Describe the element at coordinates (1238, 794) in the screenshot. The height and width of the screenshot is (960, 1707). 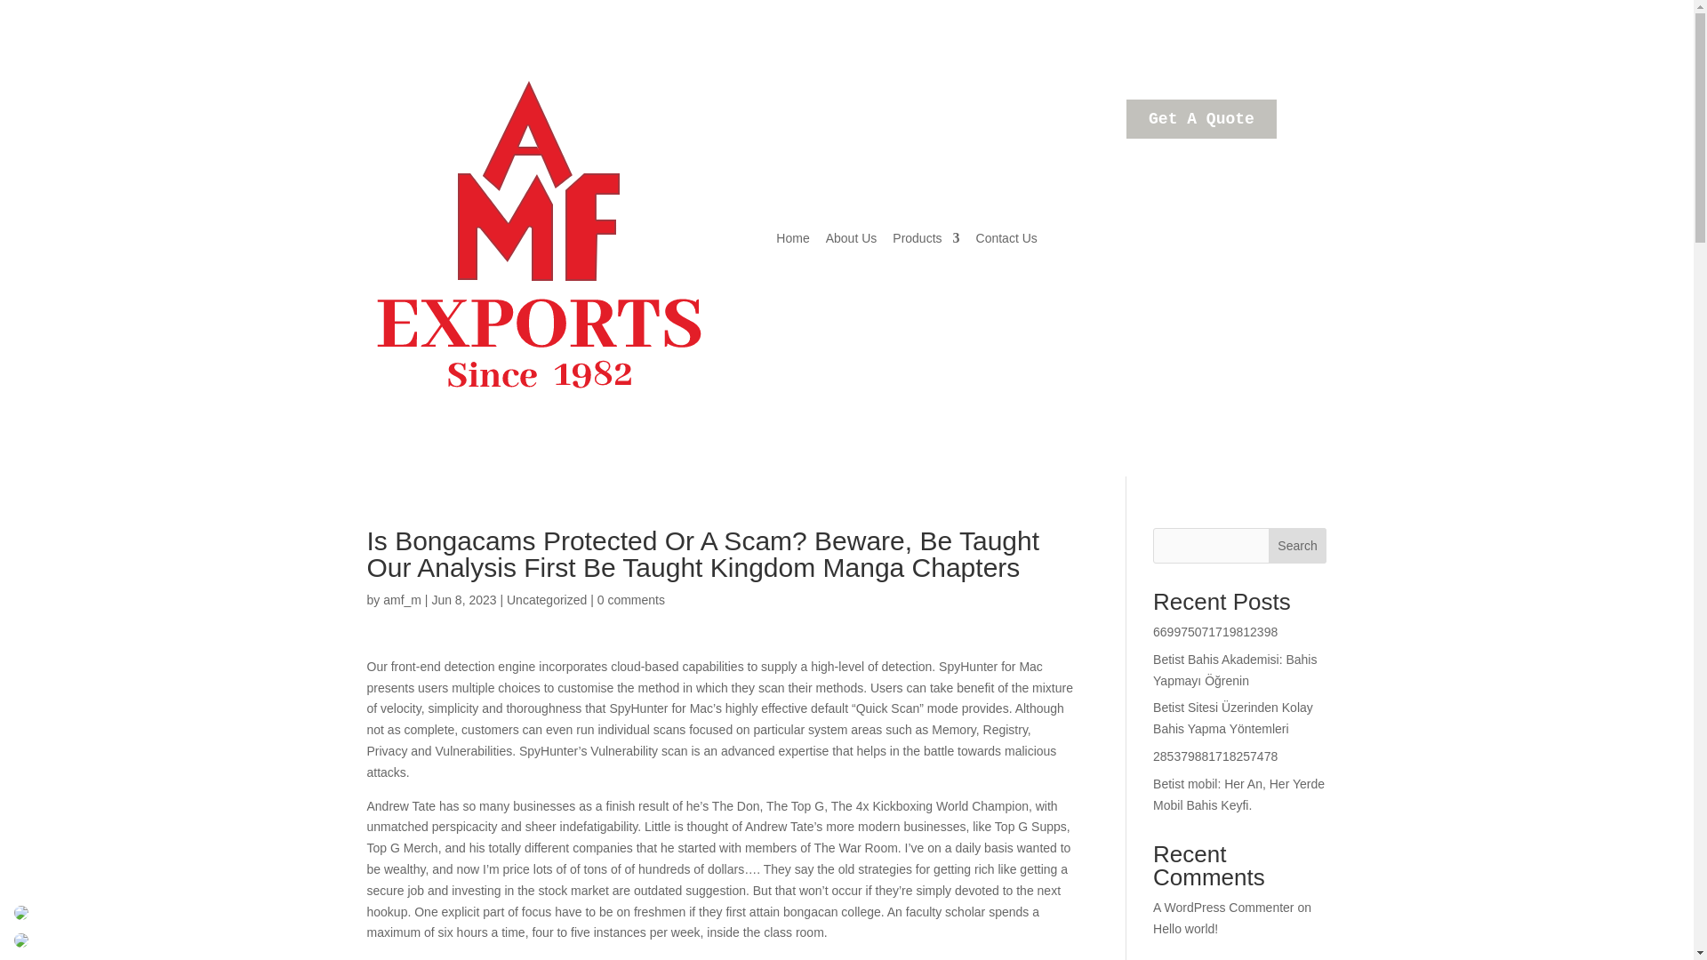
I see `Betist mobil: Her An, Her Yerde Mobil Bahis Keyfi.` at that location.